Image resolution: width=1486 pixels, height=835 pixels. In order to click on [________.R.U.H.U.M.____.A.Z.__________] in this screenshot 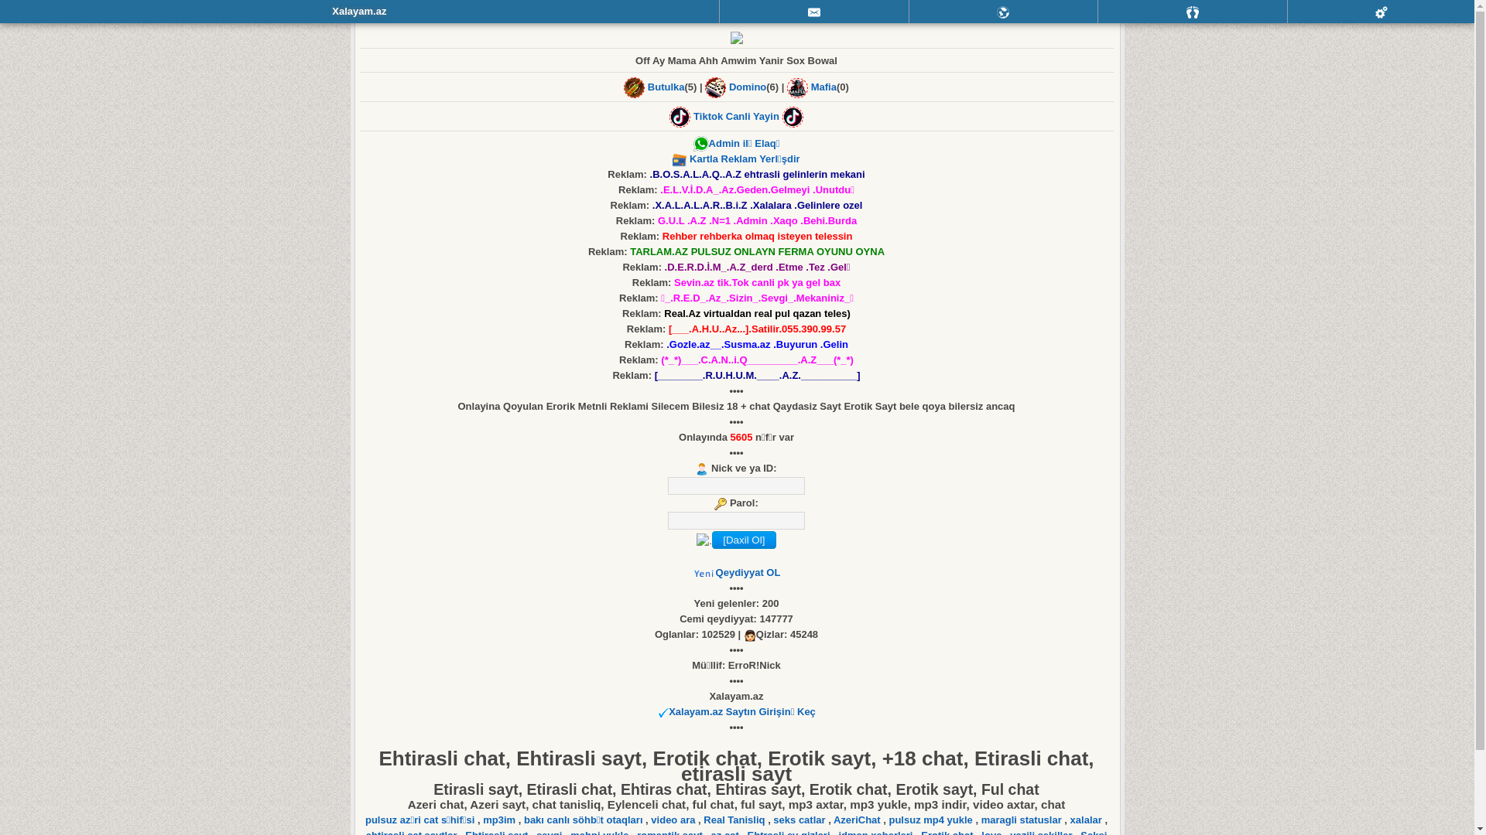, I will do `click(758, 376)`.